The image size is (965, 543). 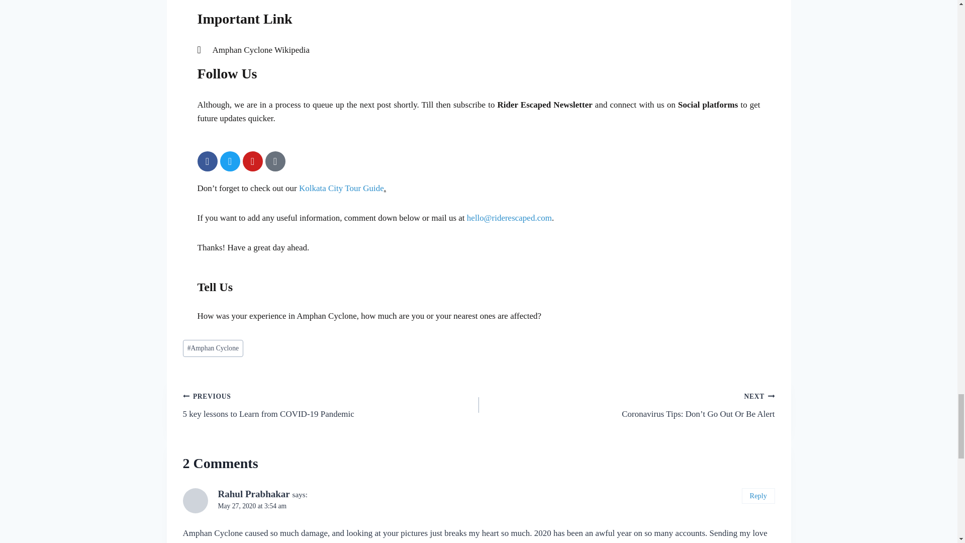 What do you see at coordinates (254, 494) in the screenshot?
I see `Rahul Prabhakar` at bounding box center [254, 494].